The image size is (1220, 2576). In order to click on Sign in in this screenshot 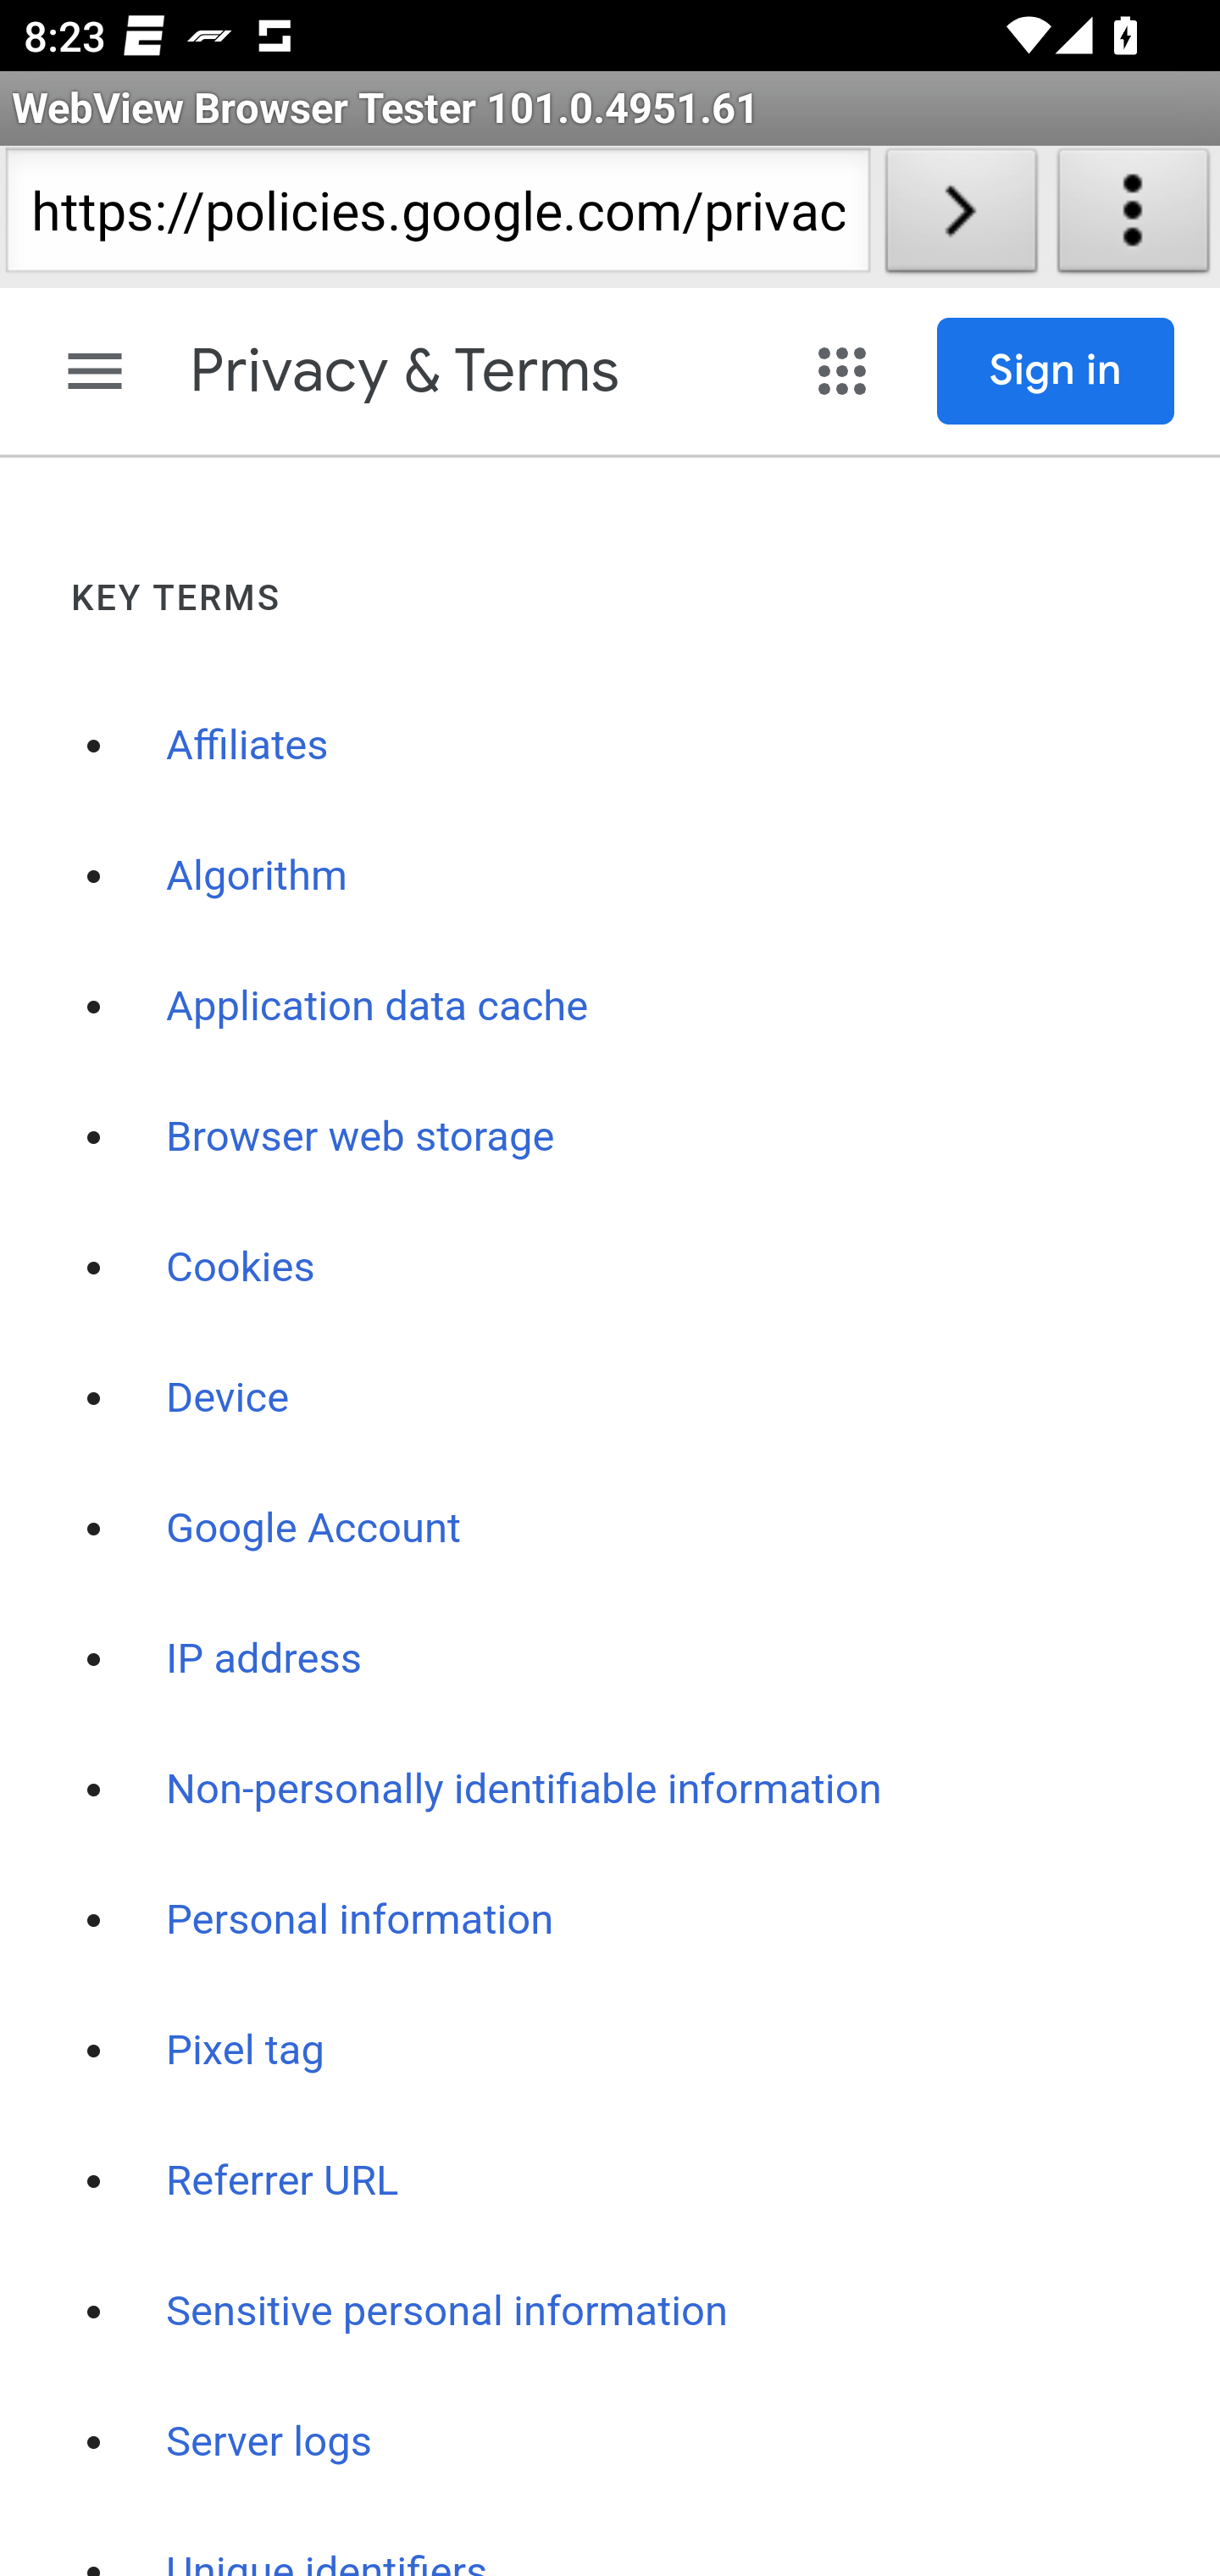, I will do `click(1056, 371)`.